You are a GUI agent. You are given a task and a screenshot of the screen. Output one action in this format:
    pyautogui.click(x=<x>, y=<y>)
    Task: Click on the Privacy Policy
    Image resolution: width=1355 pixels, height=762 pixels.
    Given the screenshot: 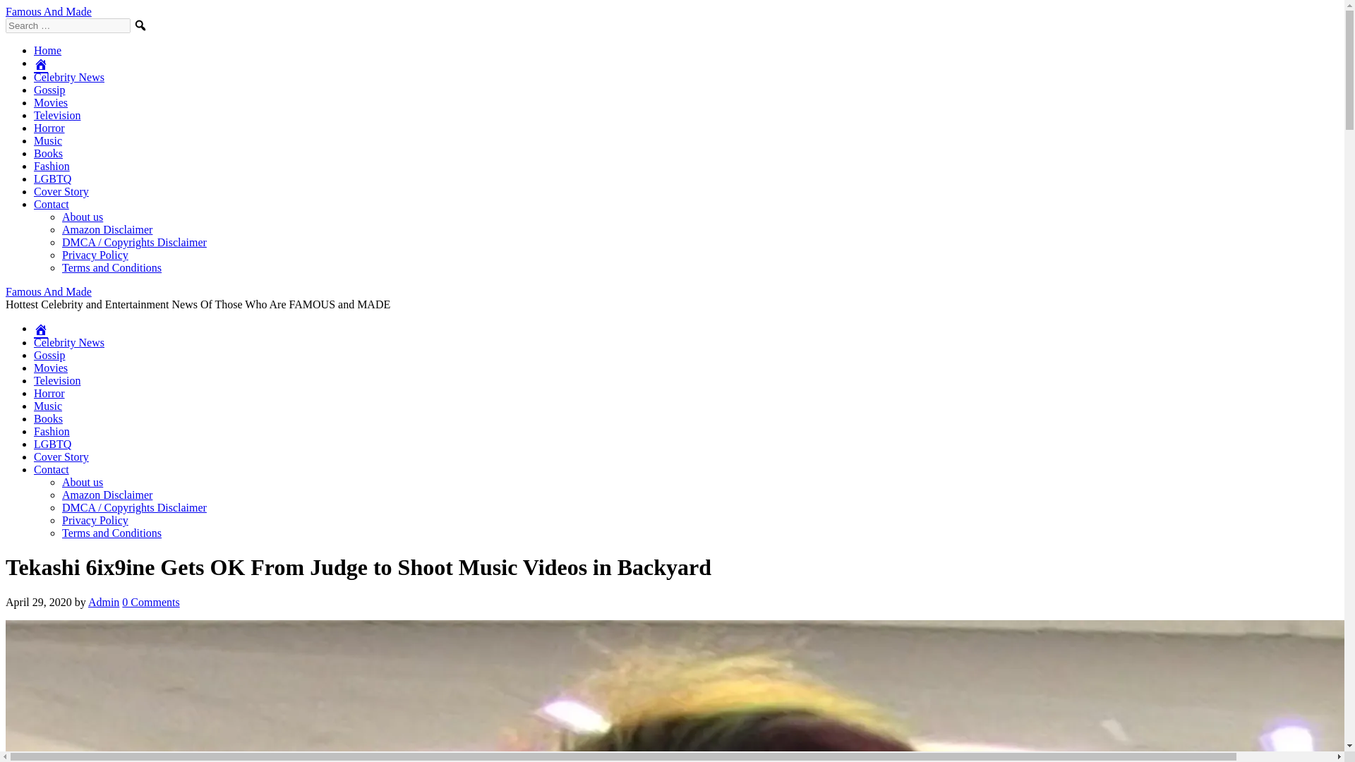 What is the action you would take?
    pyautogui.click(x=95, y=255)
    